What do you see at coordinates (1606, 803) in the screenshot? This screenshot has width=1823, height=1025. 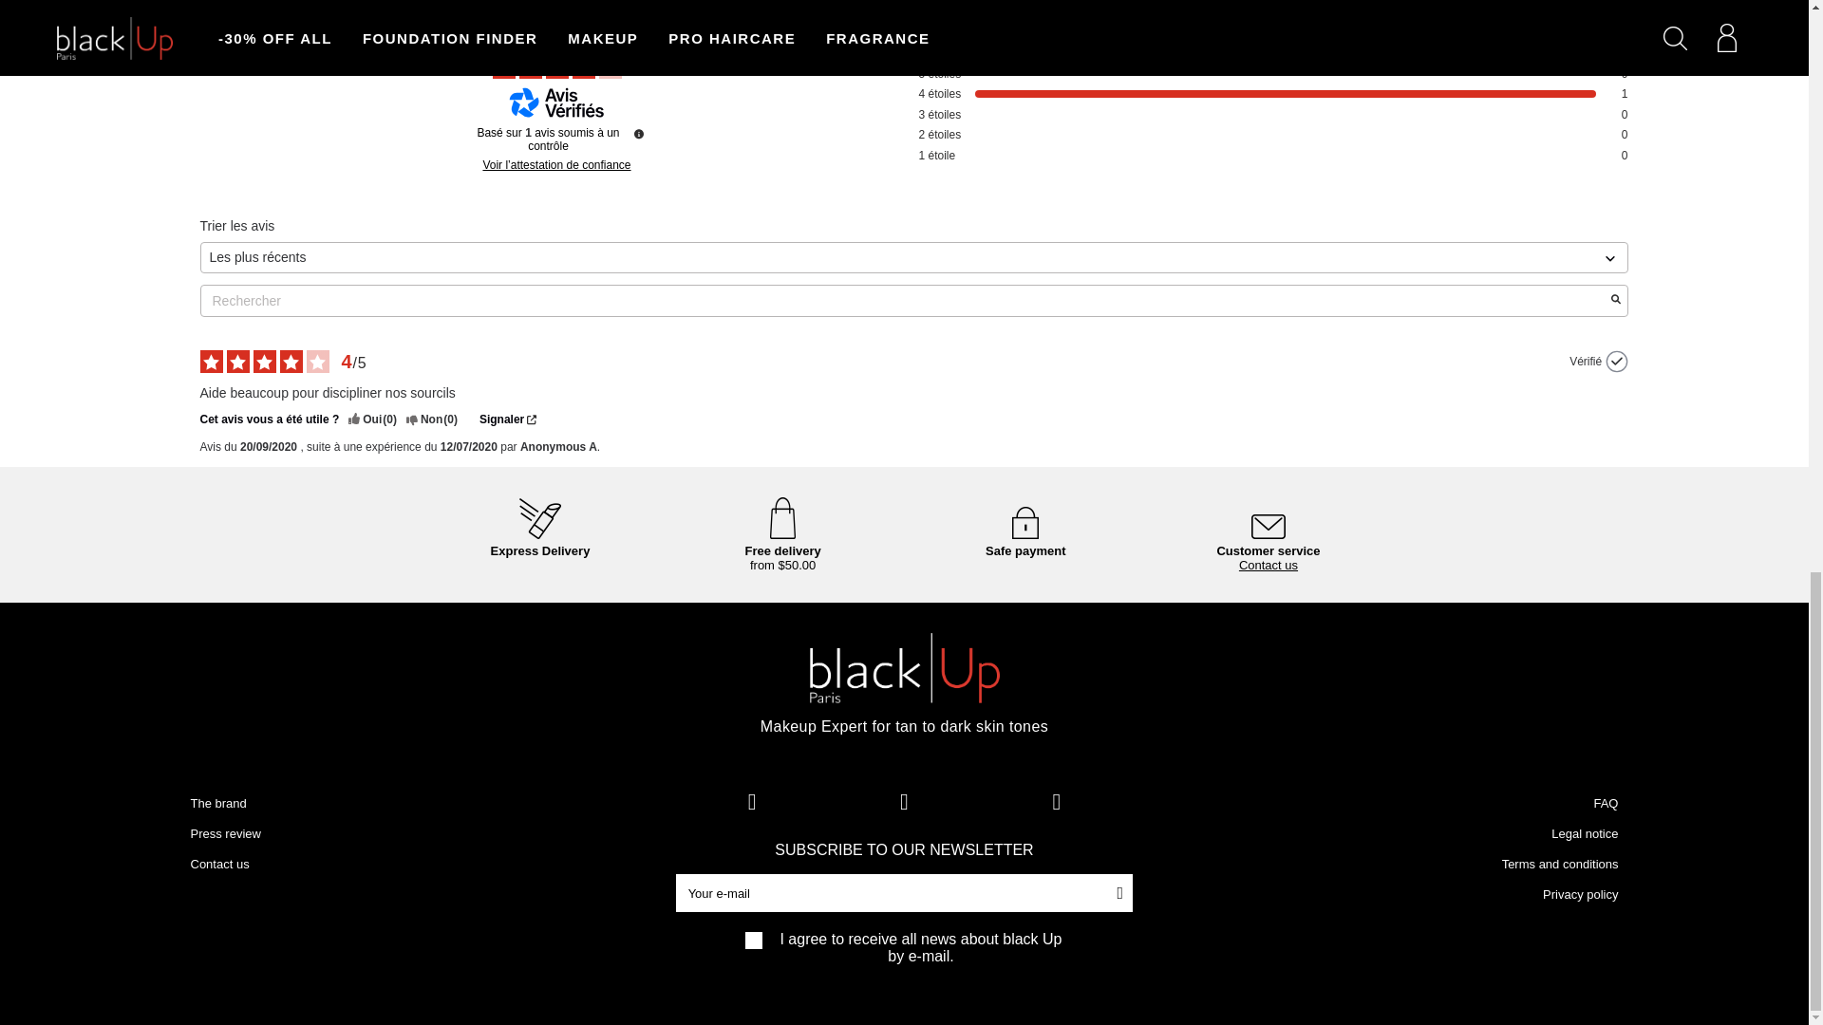 I see `FAQ` at bounding box center [1606, 803].